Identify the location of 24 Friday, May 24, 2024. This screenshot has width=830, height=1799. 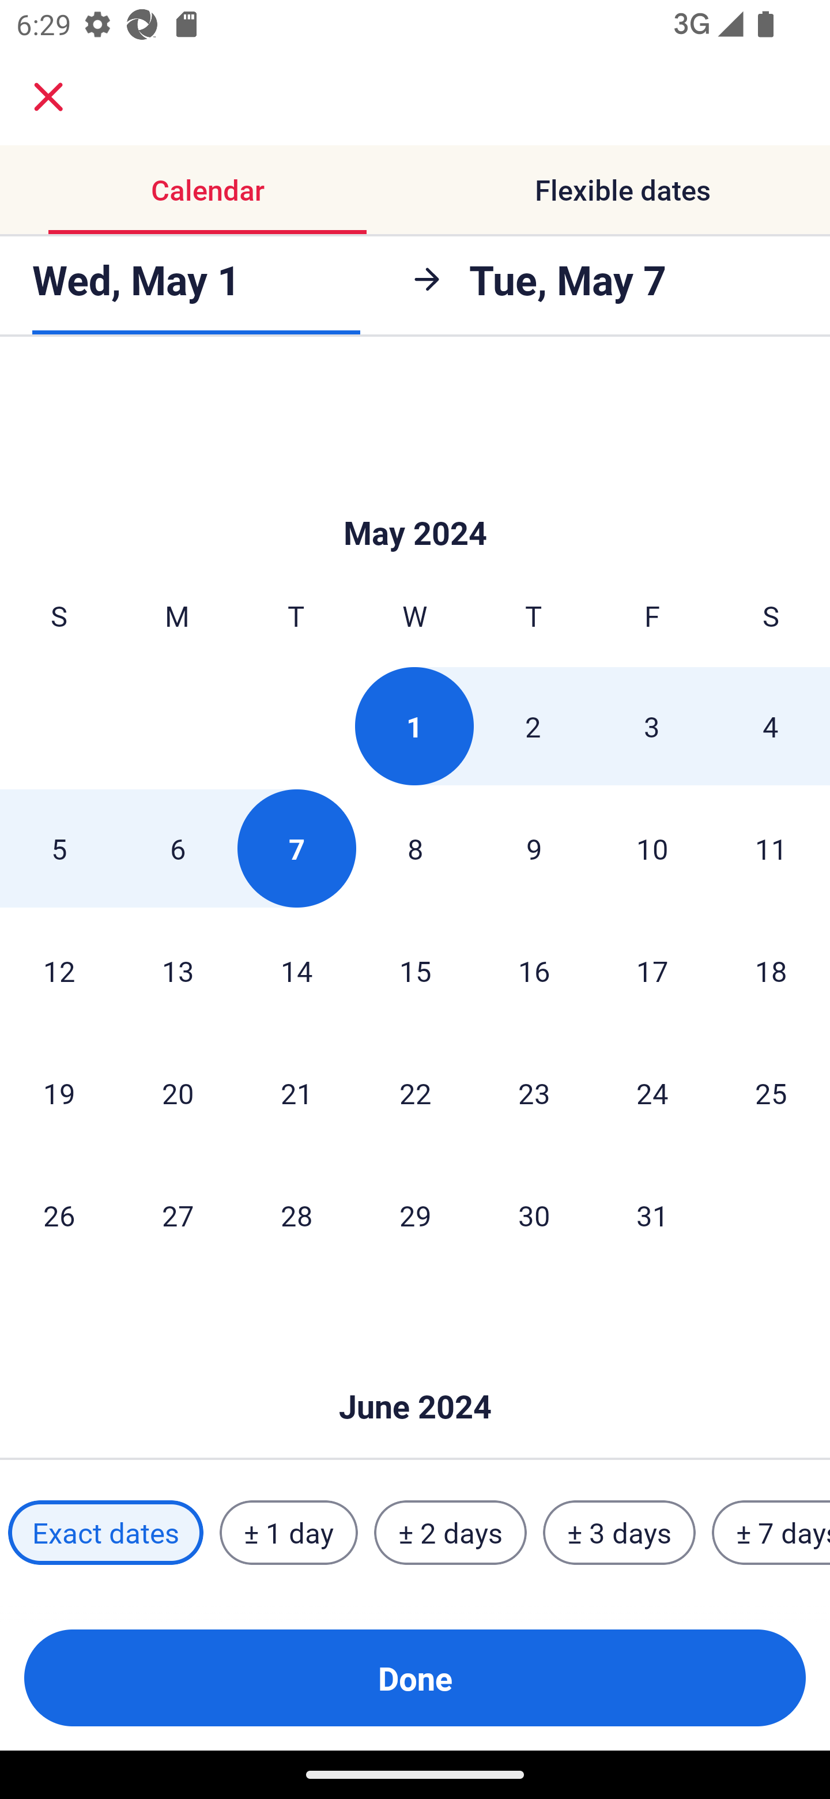
(652, 1092).